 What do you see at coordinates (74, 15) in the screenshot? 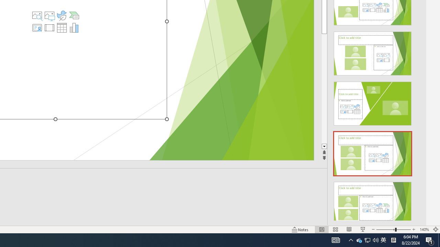
I see `Insert a SmartArt Graphic` at bounding box center [74, 15].